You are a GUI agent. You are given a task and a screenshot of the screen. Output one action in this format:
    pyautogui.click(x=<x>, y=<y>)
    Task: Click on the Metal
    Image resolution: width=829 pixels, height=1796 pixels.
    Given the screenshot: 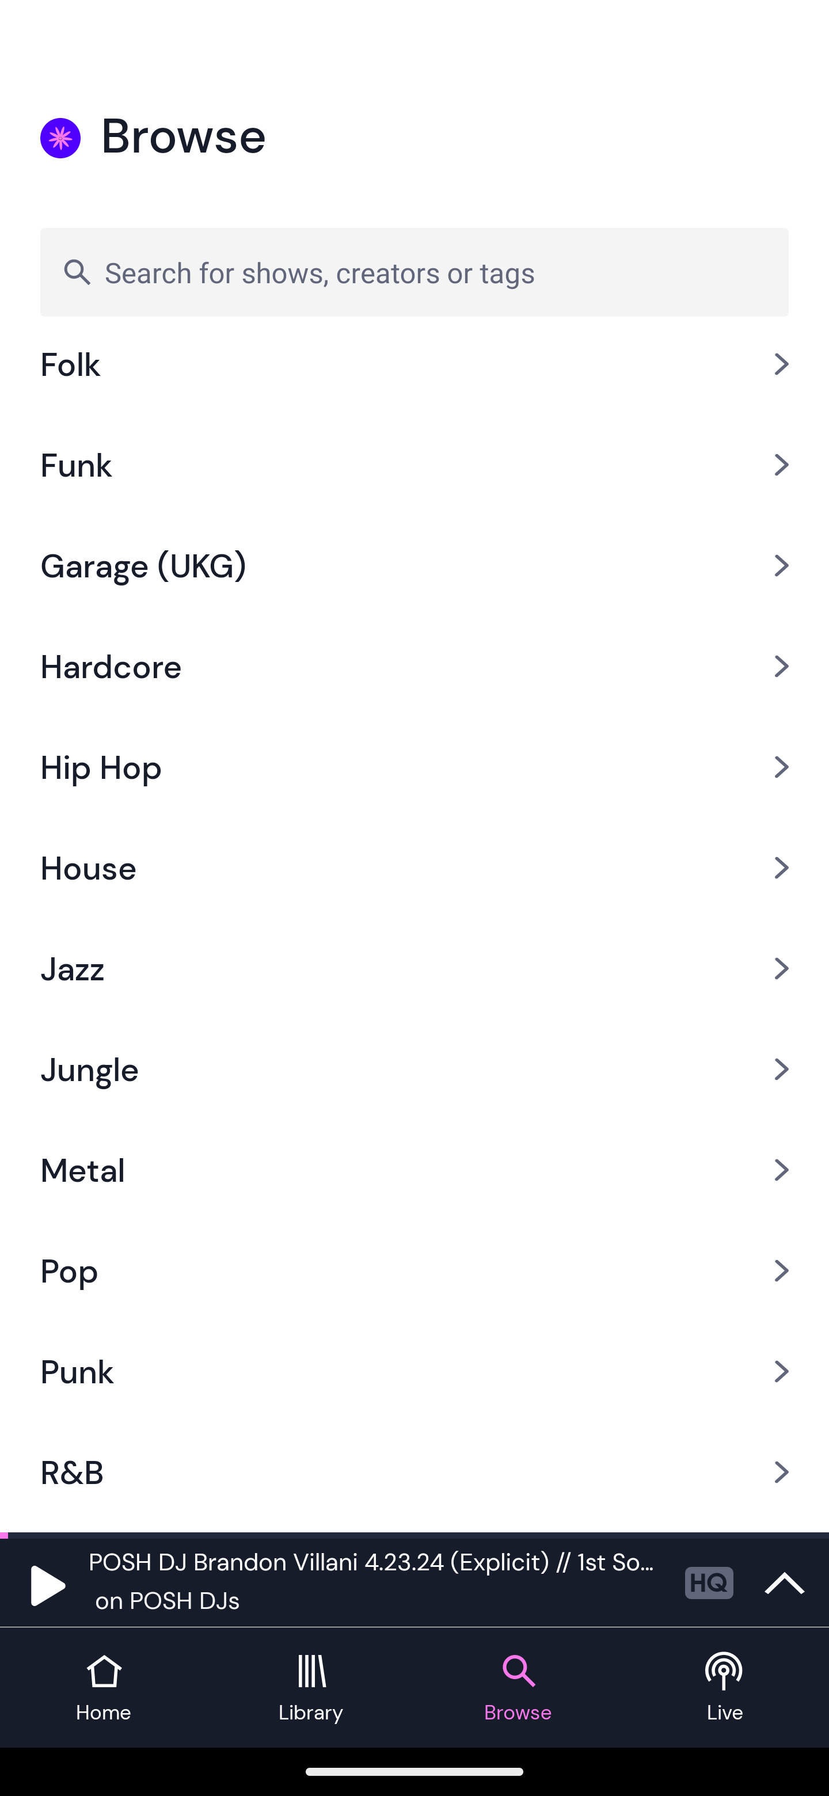 What is the action you would take?
    pyautogui.click(x=414, y=1169)
    